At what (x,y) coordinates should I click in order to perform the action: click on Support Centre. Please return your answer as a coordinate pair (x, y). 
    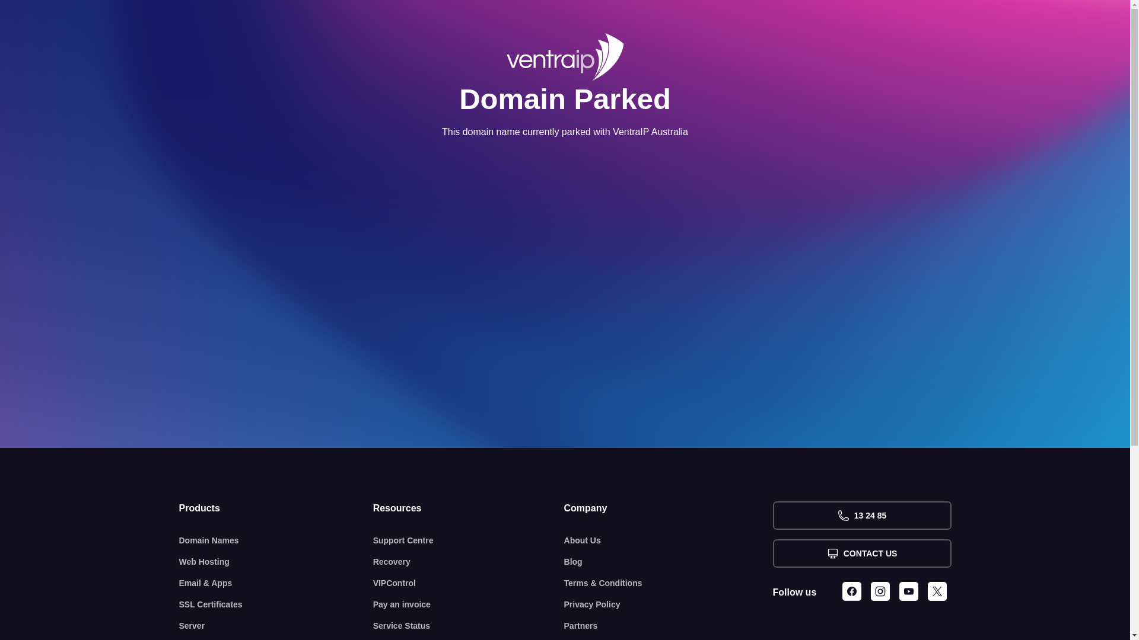
    Looking at the image, I should click on (469, 540).